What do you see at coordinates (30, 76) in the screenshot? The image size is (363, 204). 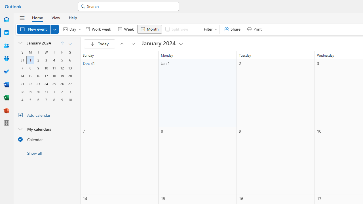 I see `15, January, 2024` at bounding box center [30, 76].